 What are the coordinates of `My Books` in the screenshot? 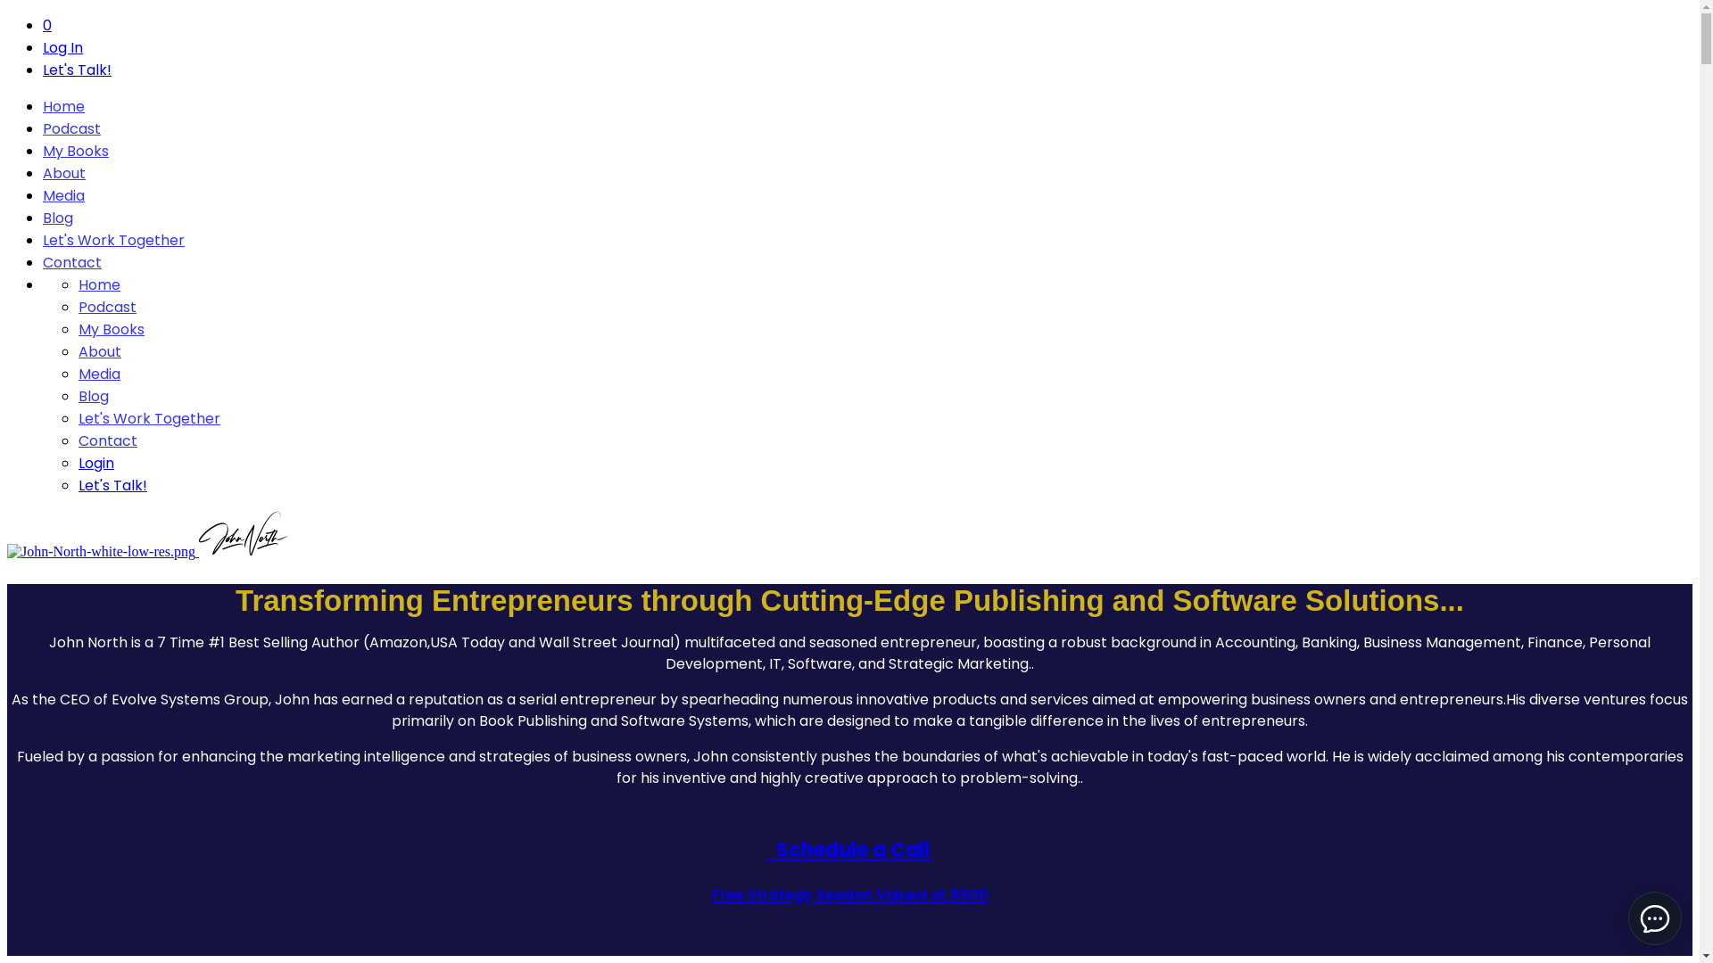 It's located at (112, 330).